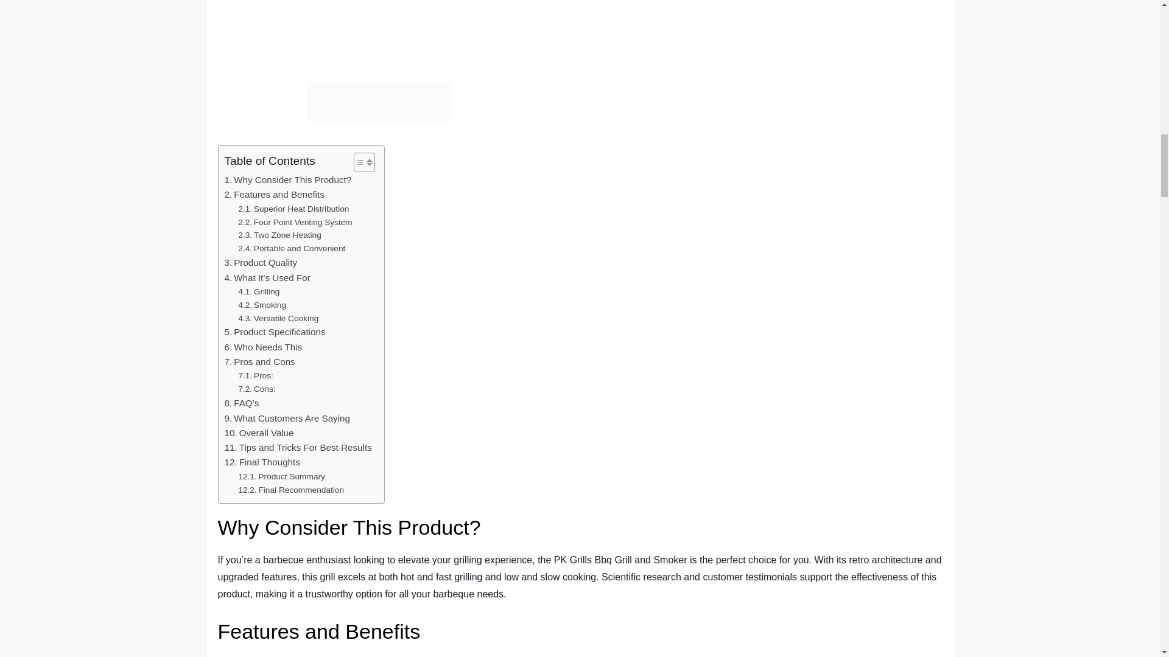  Describe the element at coordinates (280, 235) in the screenshot. I see `Two Zone Heating` at that location.